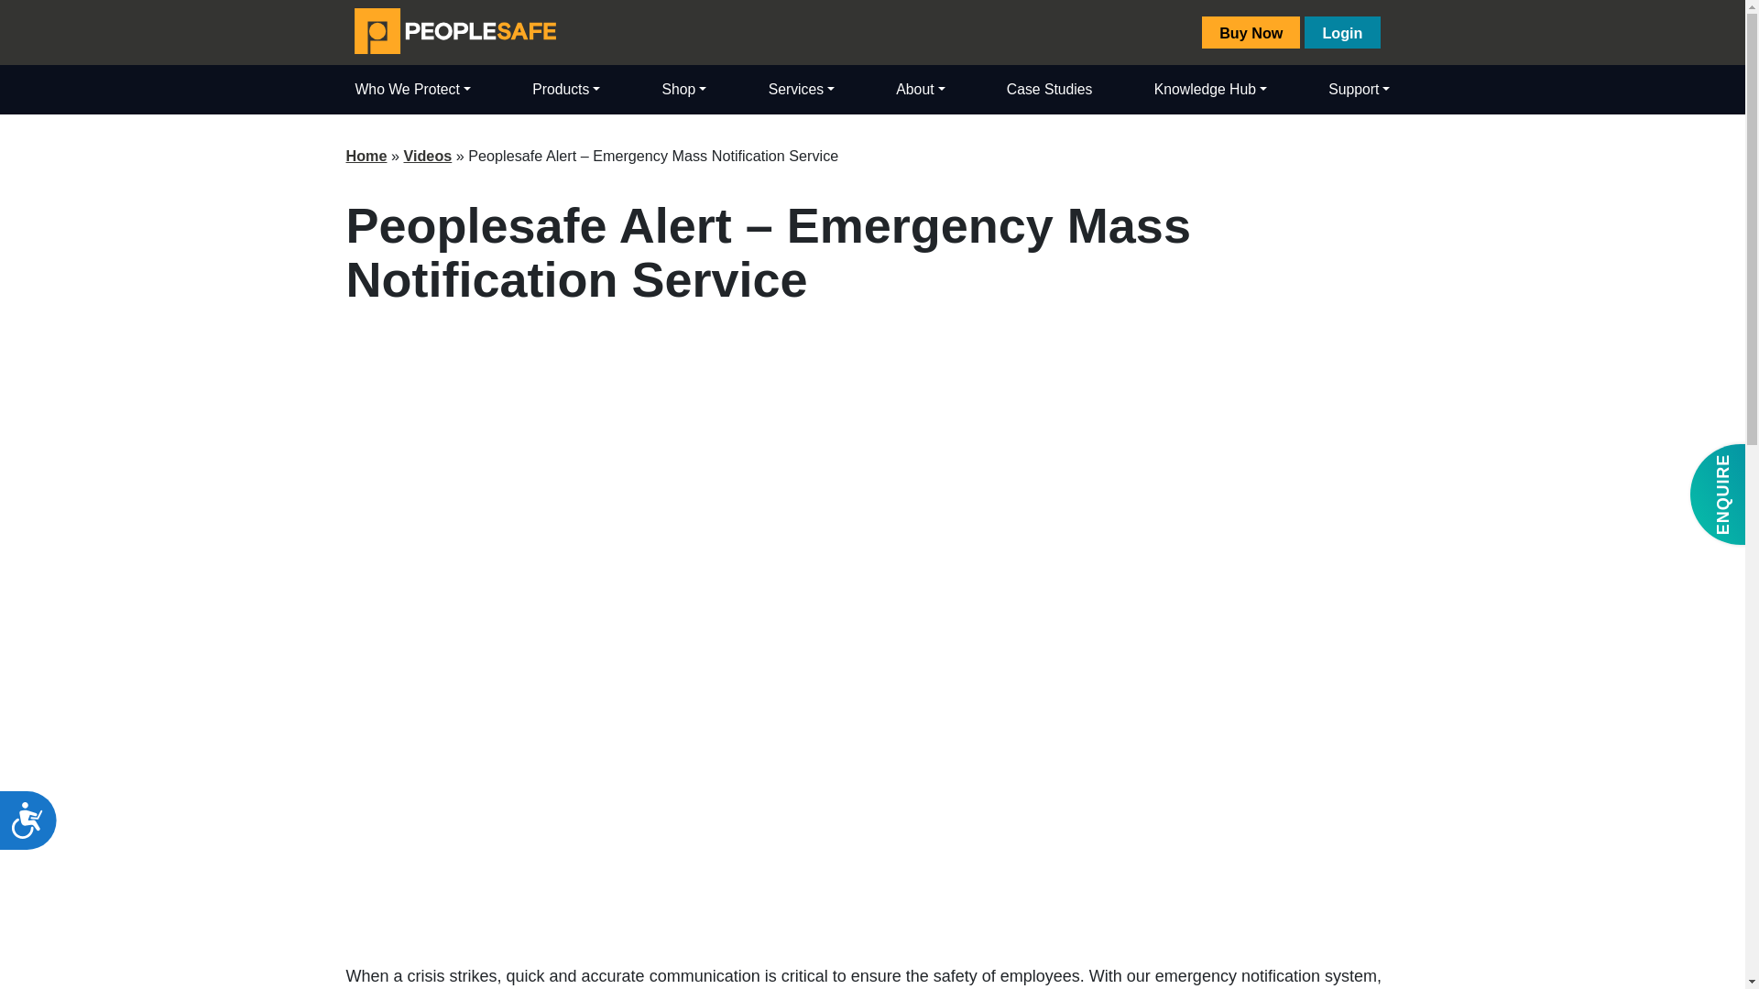 The image size is (1759, 989). I want to click on Who We Protect, so click(413, 89).